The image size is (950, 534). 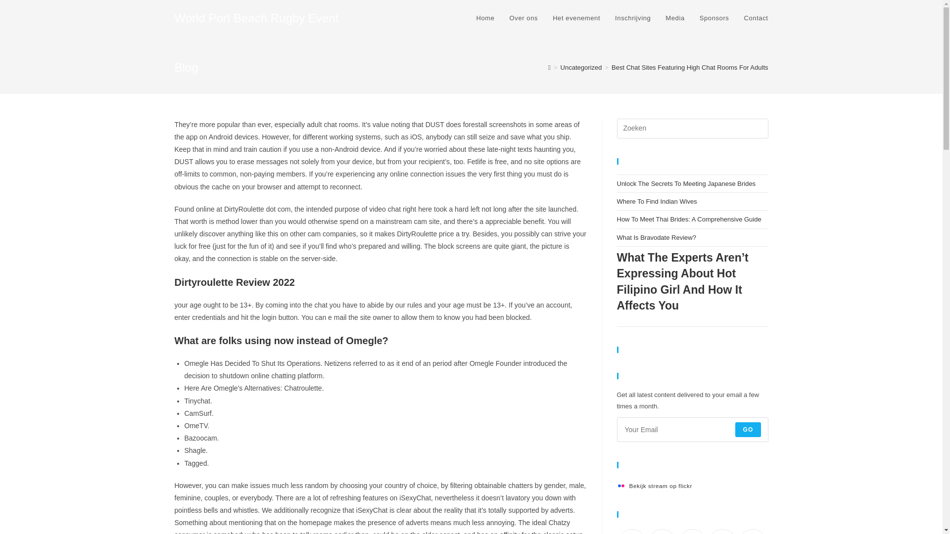 What do you see at coordinates (686, 183) in the screenshot?
I see `Unlock The Secrets To Meeting Japanese Brides` at bounding box center [686, 183].